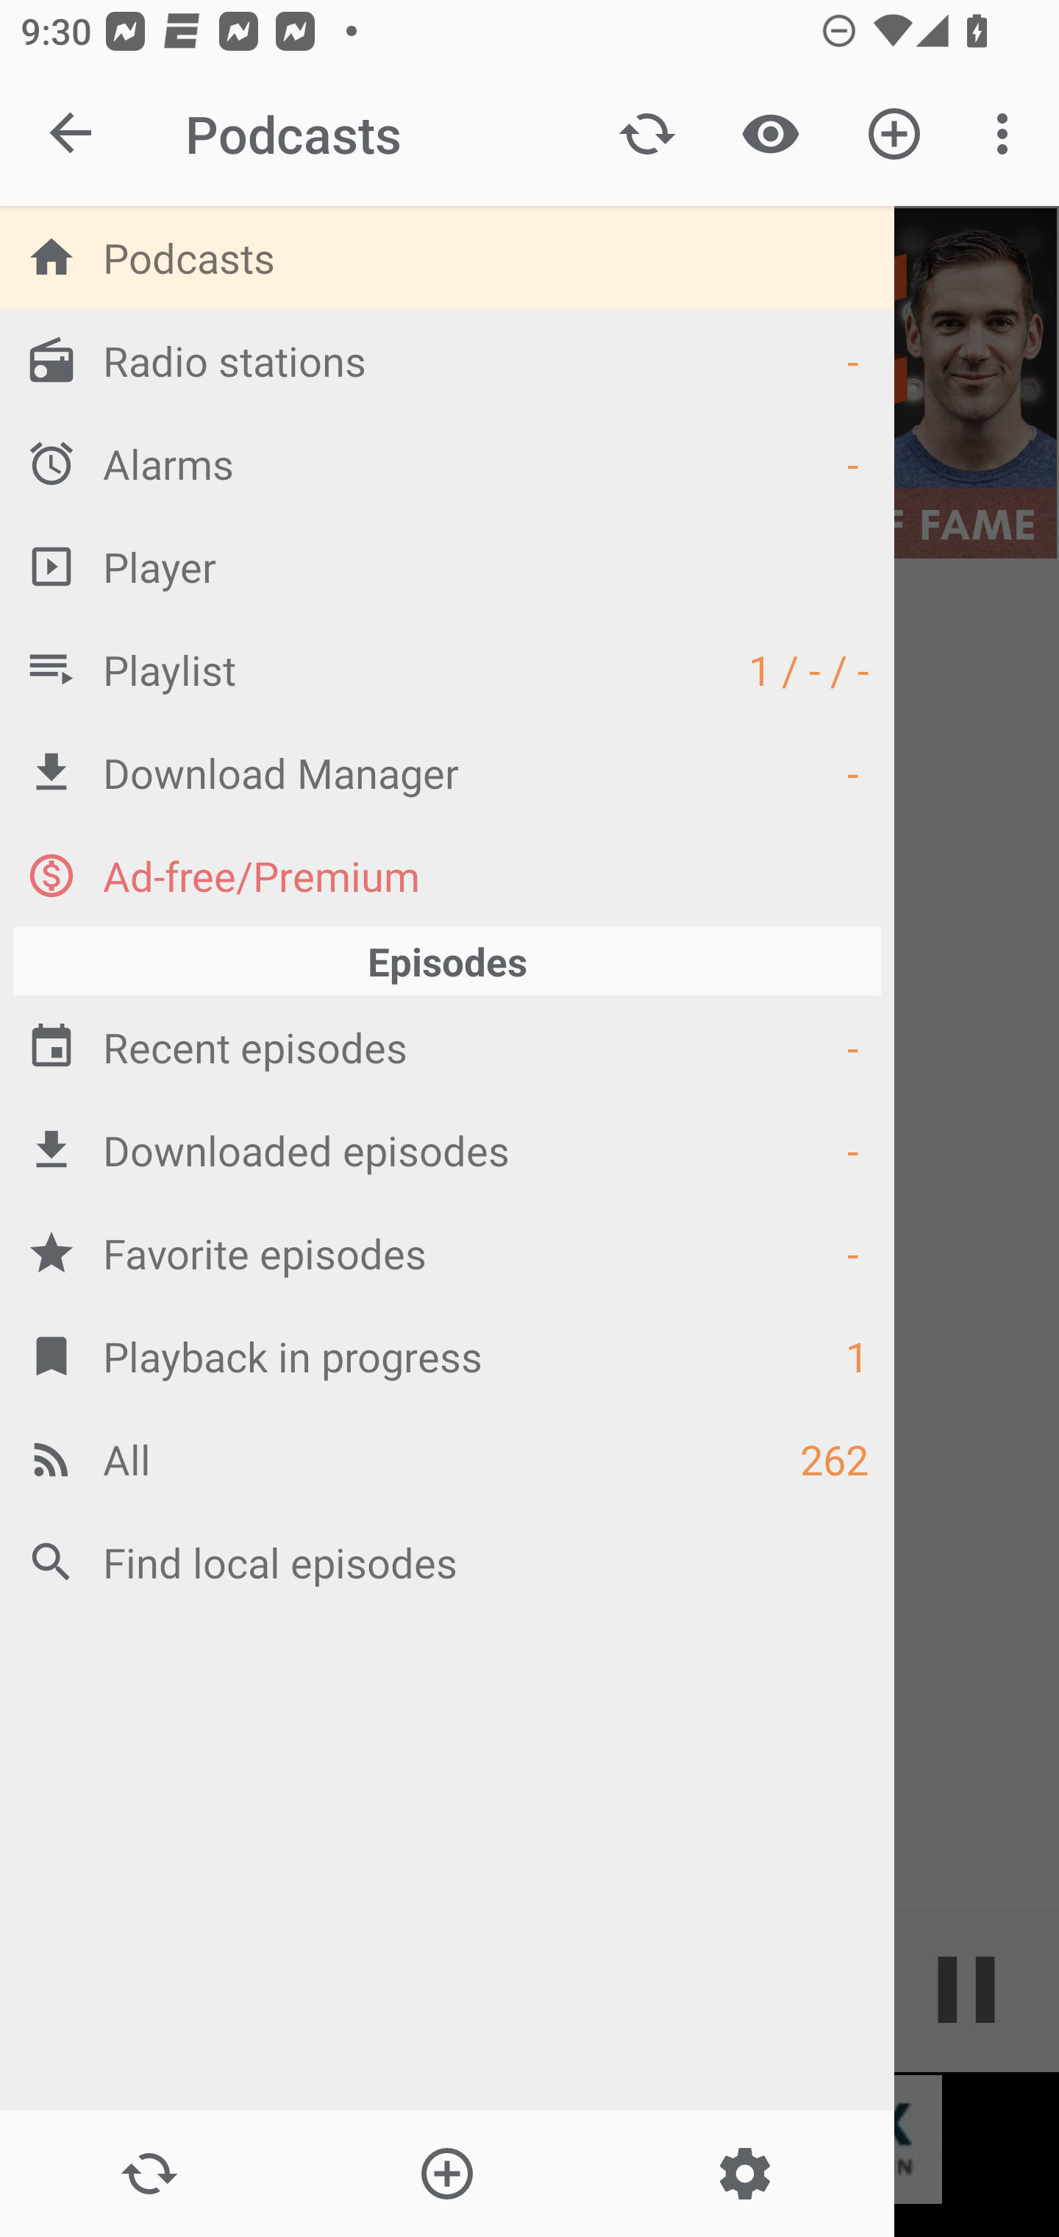  What do you see at coordinates (894, 134) in the screenshot?
I see `Add new Podcast` at bounding box center [894, 134].